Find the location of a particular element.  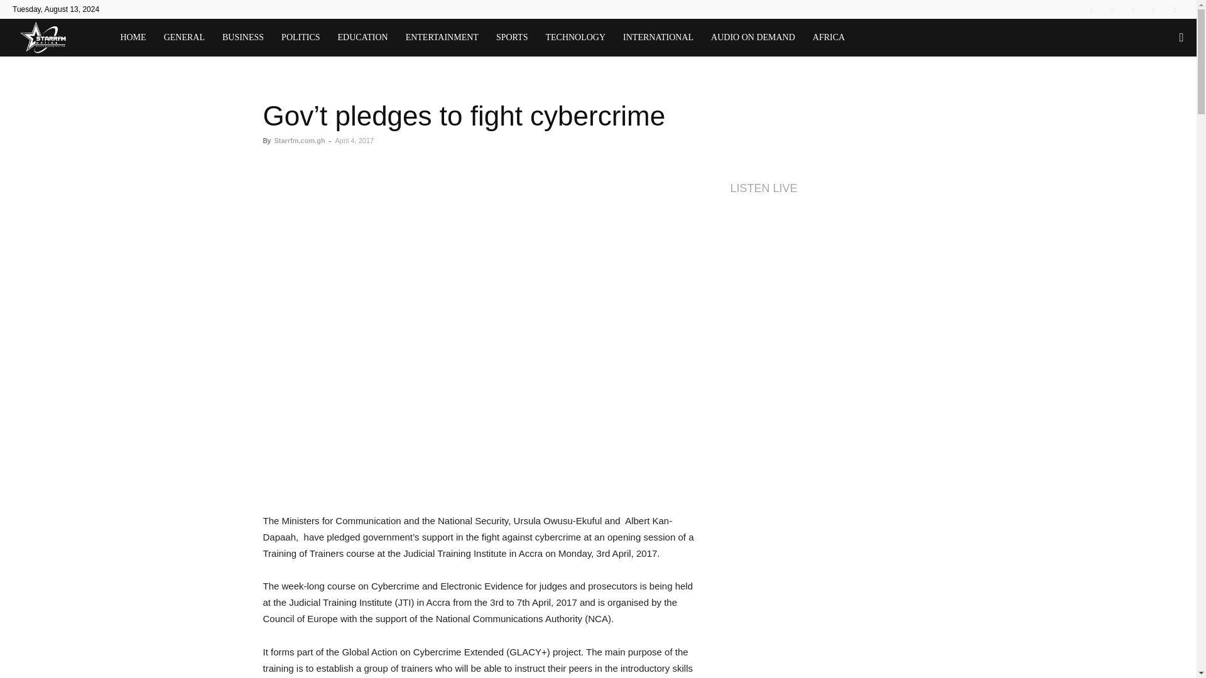

BUSINESS is located at coordinates (242, 38).